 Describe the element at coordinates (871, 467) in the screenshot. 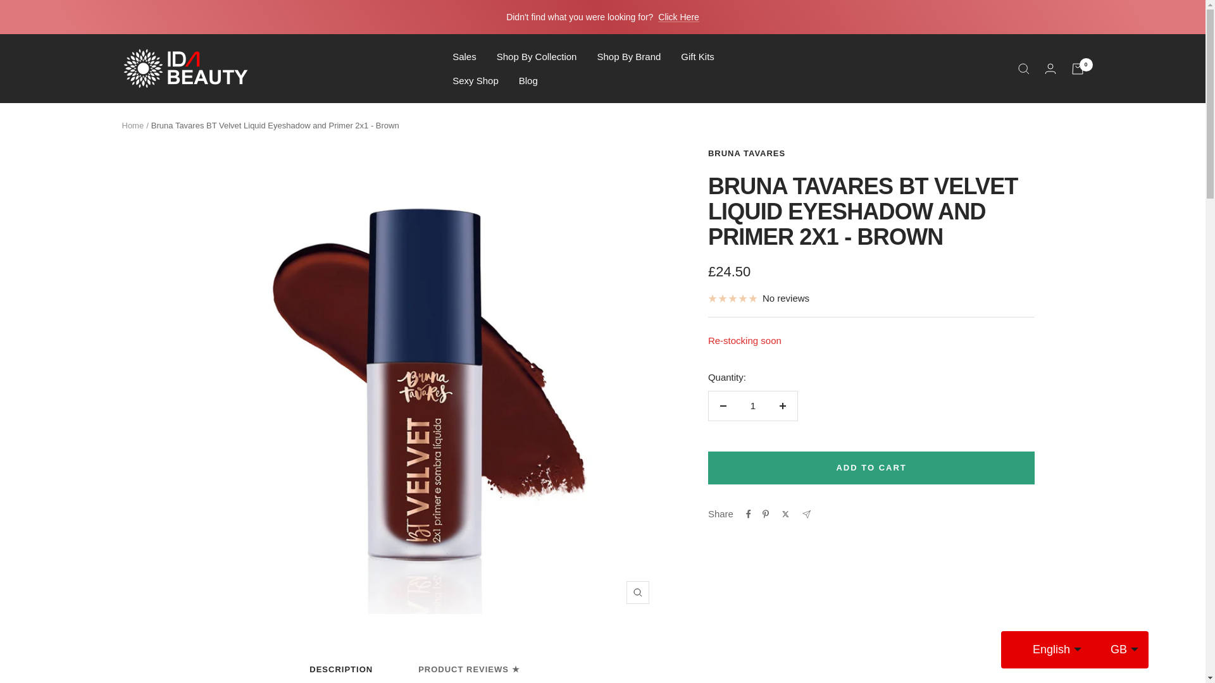

I see `ADD TO CART` at that location.